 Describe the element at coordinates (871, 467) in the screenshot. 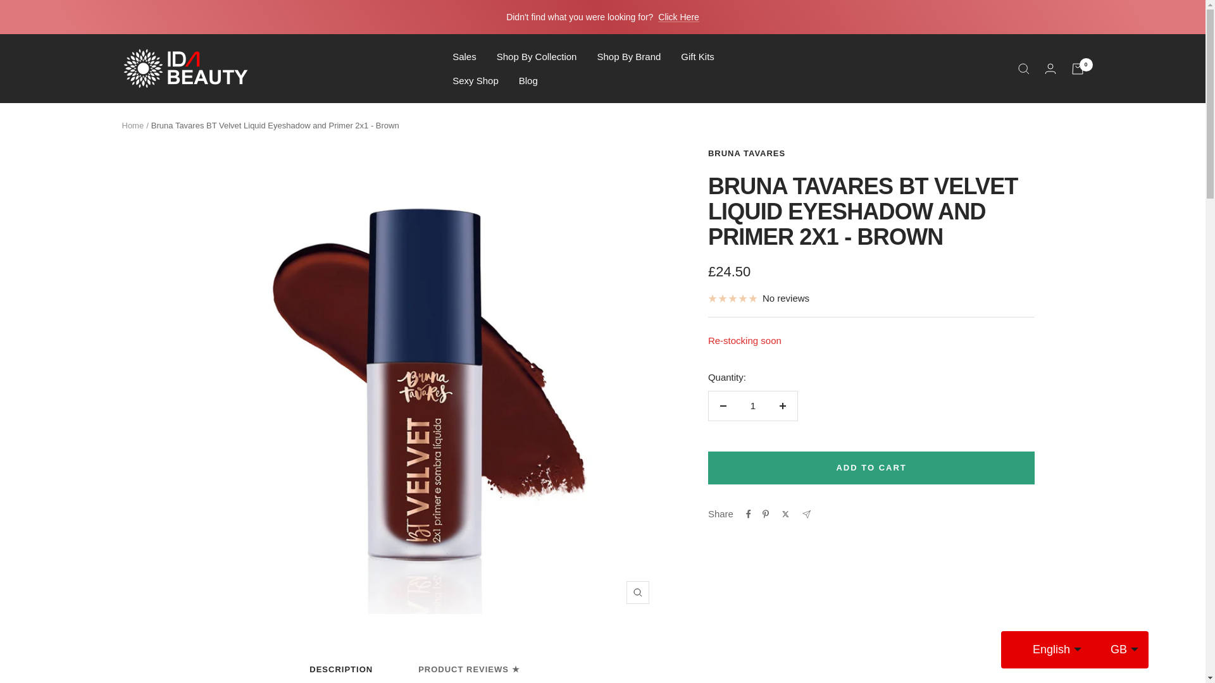

I see `ADD TO CART` at that location.